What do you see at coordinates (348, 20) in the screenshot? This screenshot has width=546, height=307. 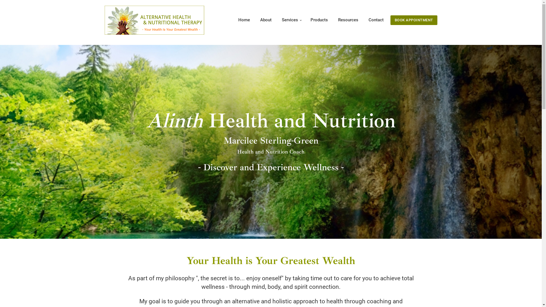 I see `Resources` at bounding box center [348, 20].